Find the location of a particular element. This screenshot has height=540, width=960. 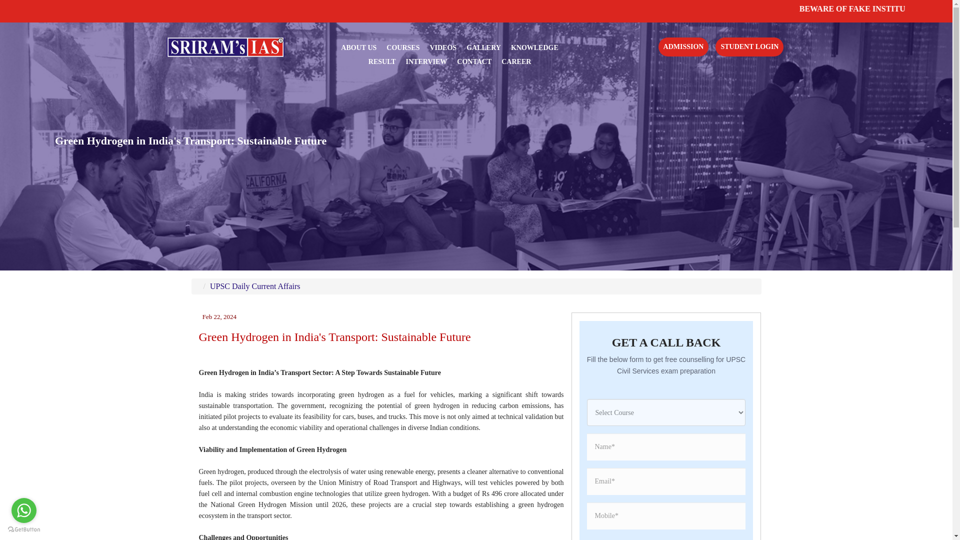

ADMISSION is located at coordinates (684, 47).